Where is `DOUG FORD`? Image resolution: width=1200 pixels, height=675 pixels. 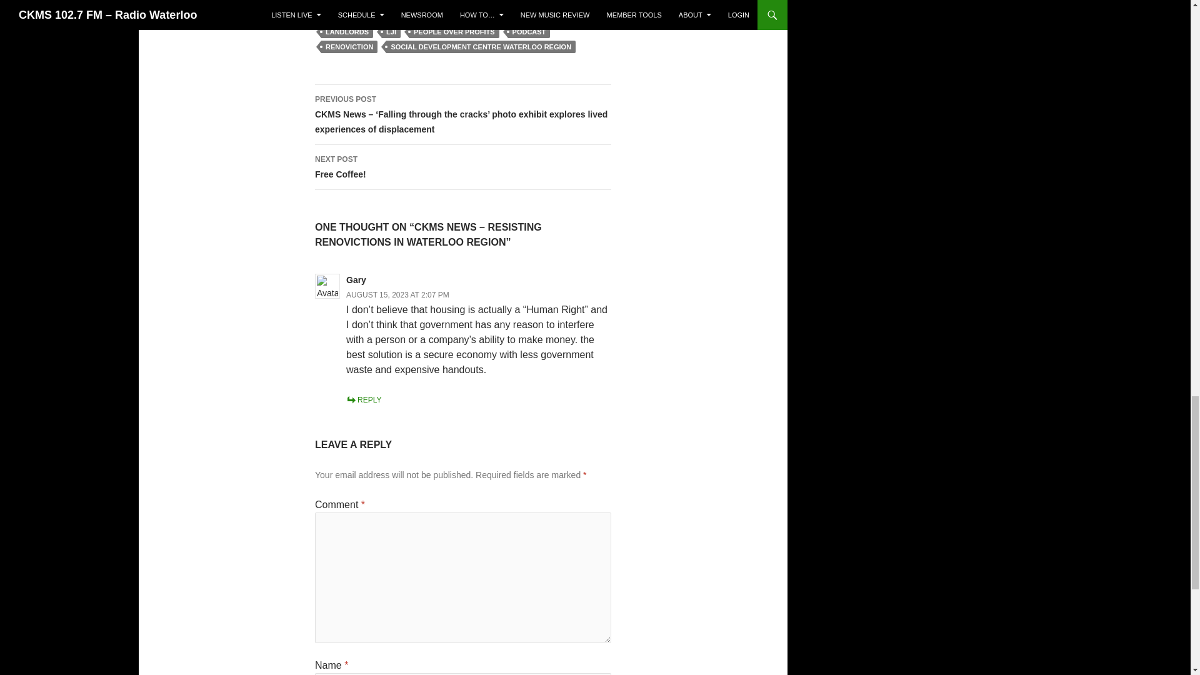 DOUG FORD is located at coordinates (346, 16).